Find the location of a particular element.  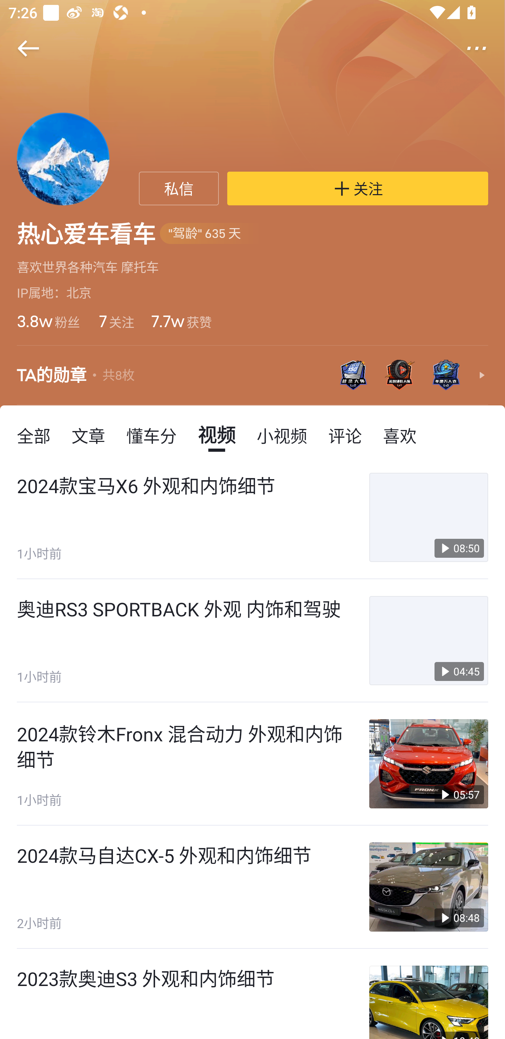

喜欢 is located at coordinates (400, 435).